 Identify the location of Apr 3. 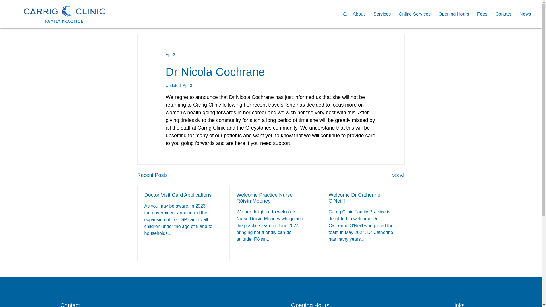
(187, 85).